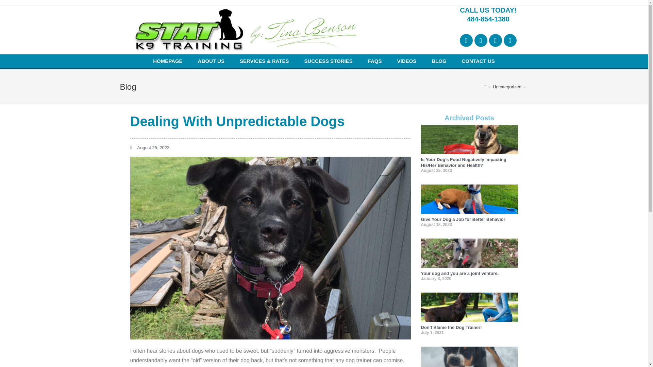 This screenshot has width=653, height=367. What do you see at coordinates (328, 61) in the screenshot?
I see `SUCCESS STORIES` at bounding box center [328, 61].